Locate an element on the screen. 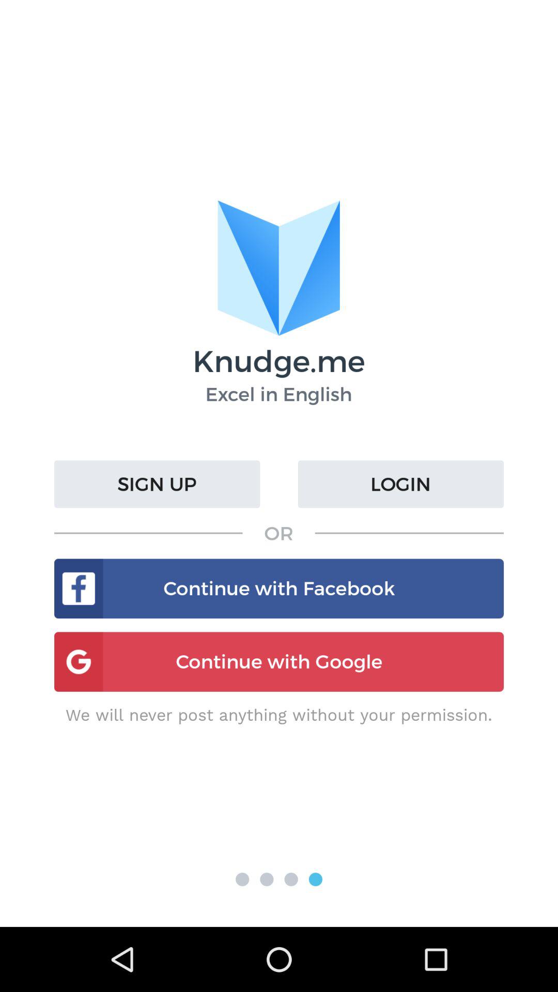 The image size is (558, 992). click on the button beside signup is located at coordinates (401, 484).